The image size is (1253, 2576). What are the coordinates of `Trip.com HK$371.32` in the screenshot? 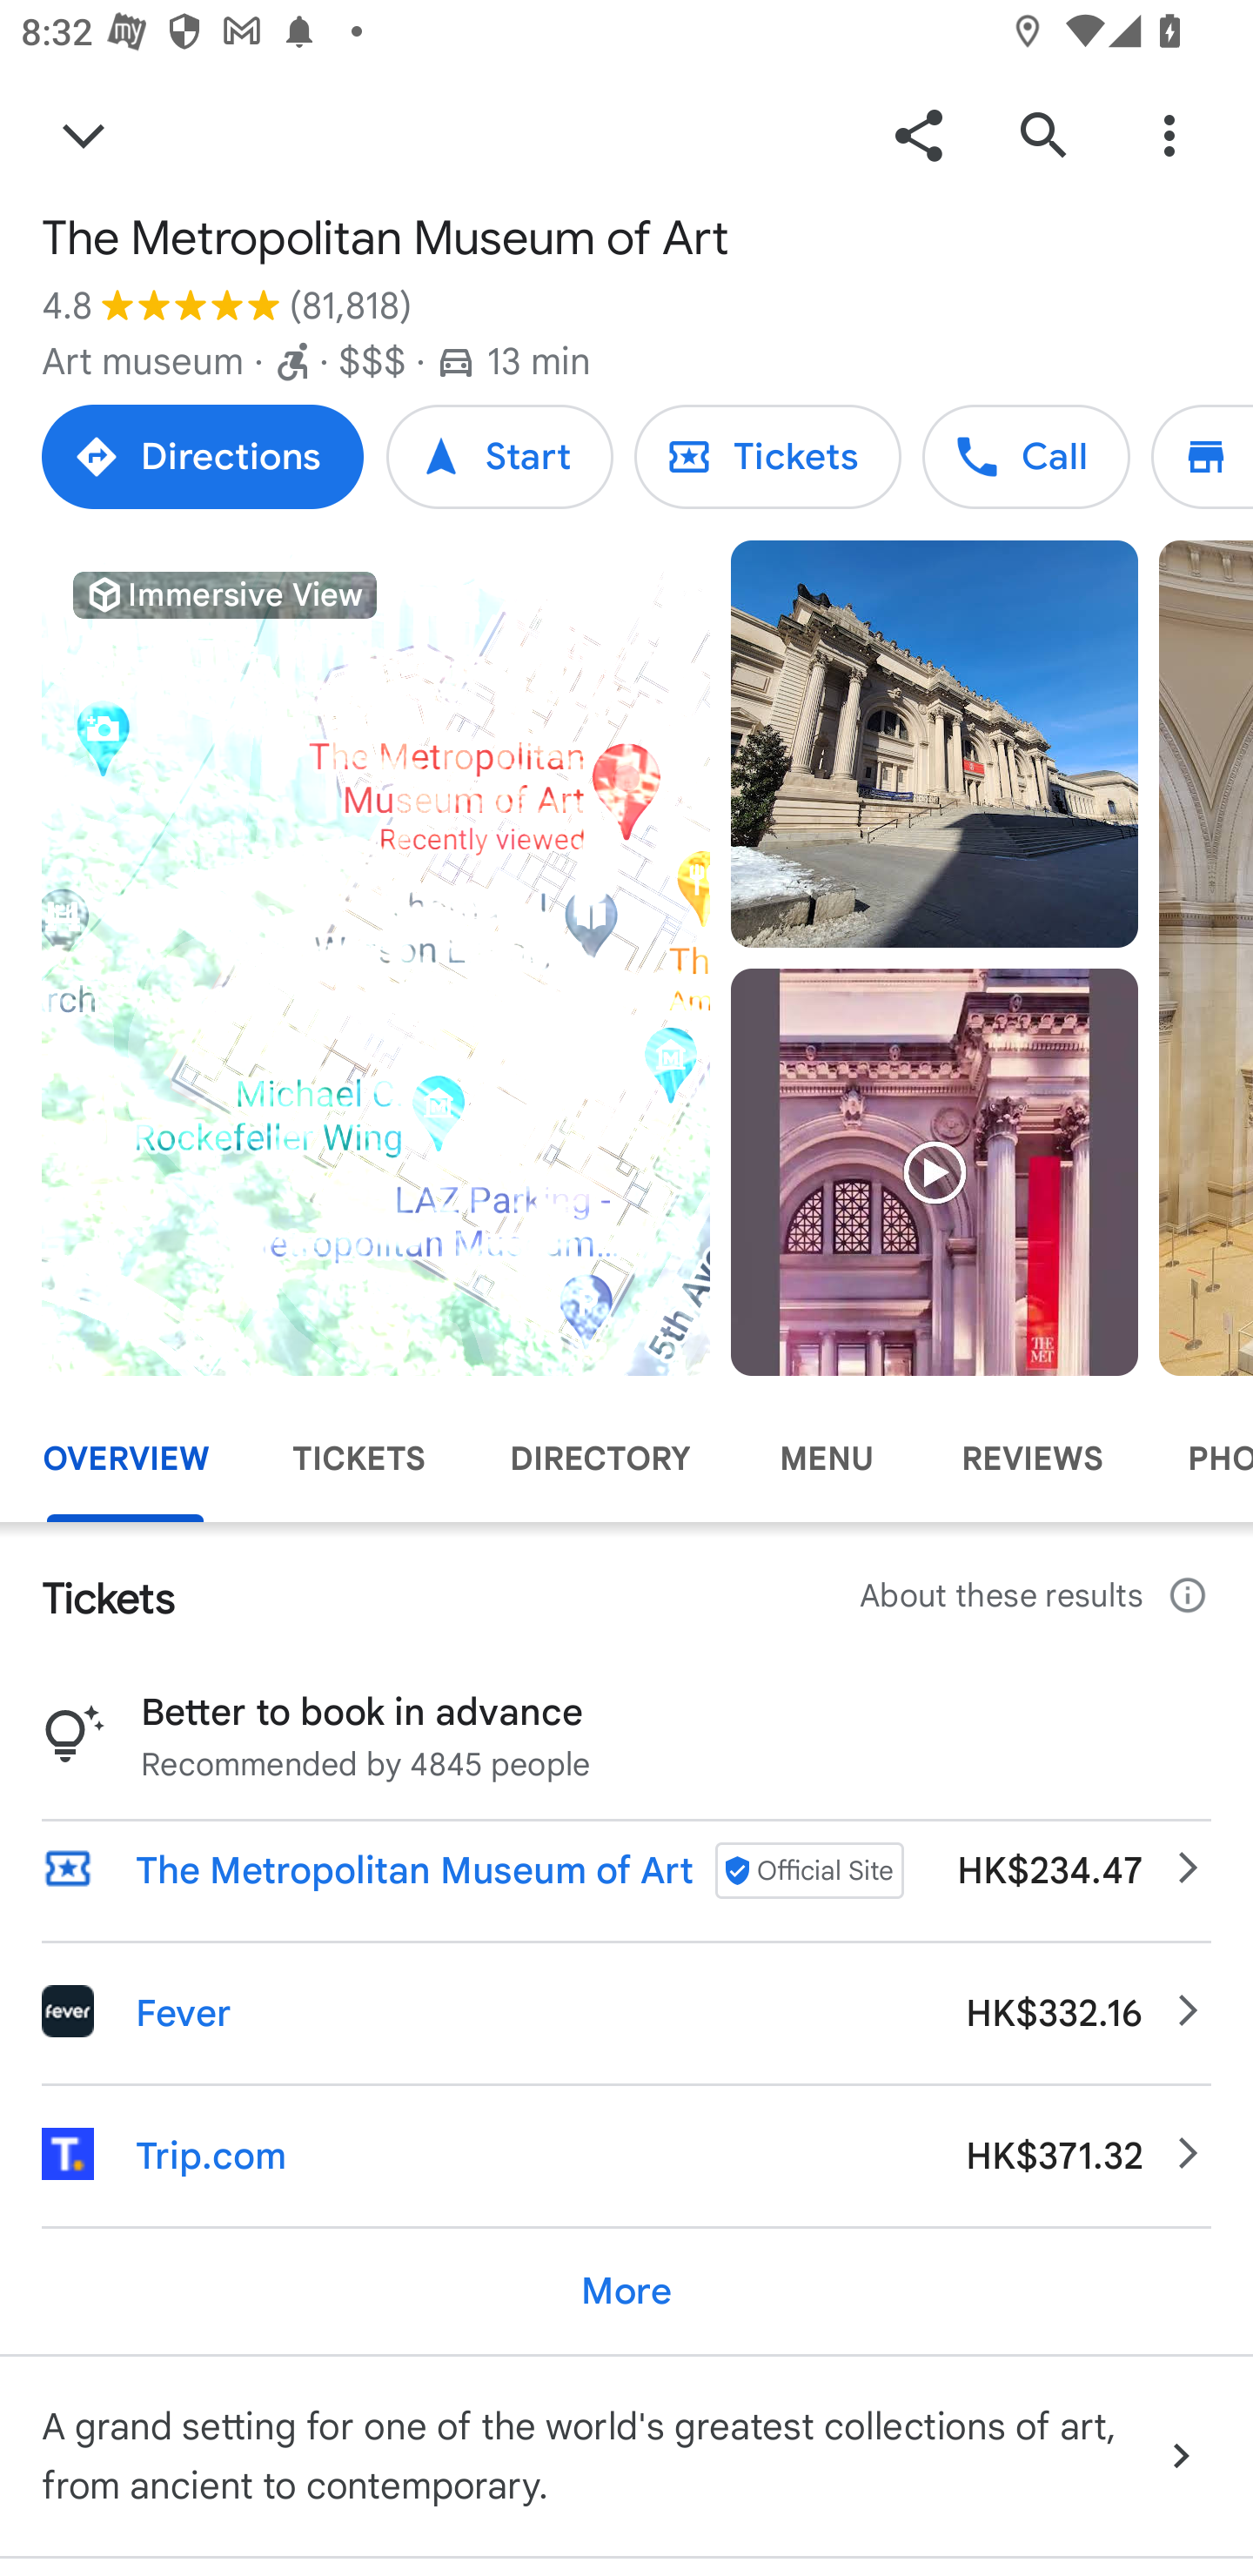 It's located at (626, 2156).